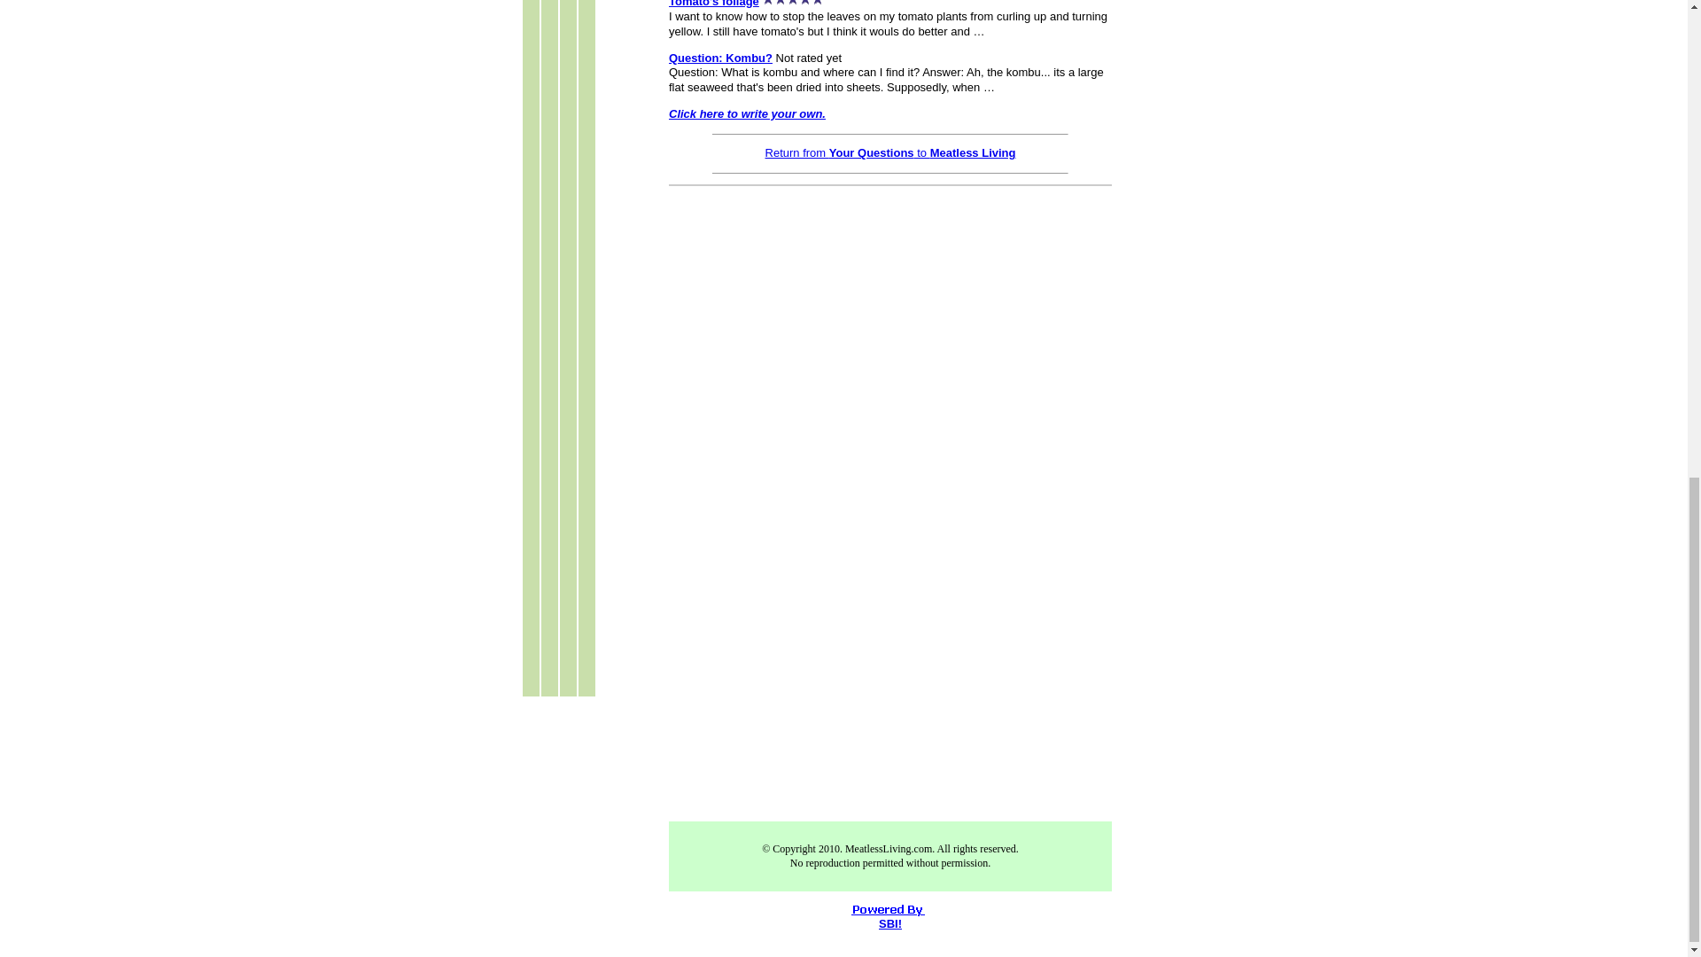  I want to click on SBI!, so click(889, 923).